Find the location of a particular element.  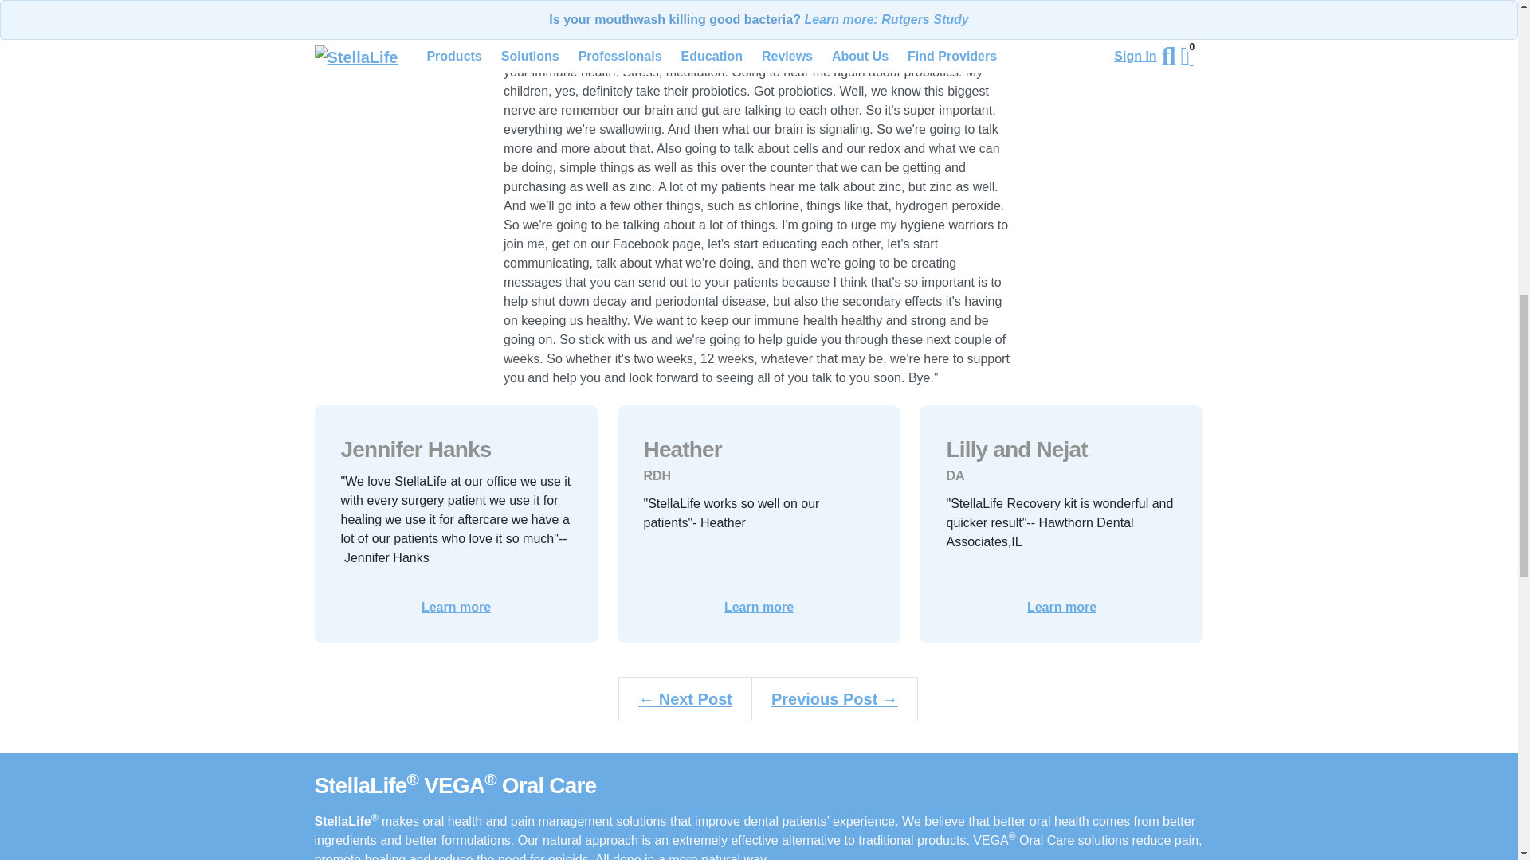

Read More about Jennifer Hanks is located at coordinates (456, 607).